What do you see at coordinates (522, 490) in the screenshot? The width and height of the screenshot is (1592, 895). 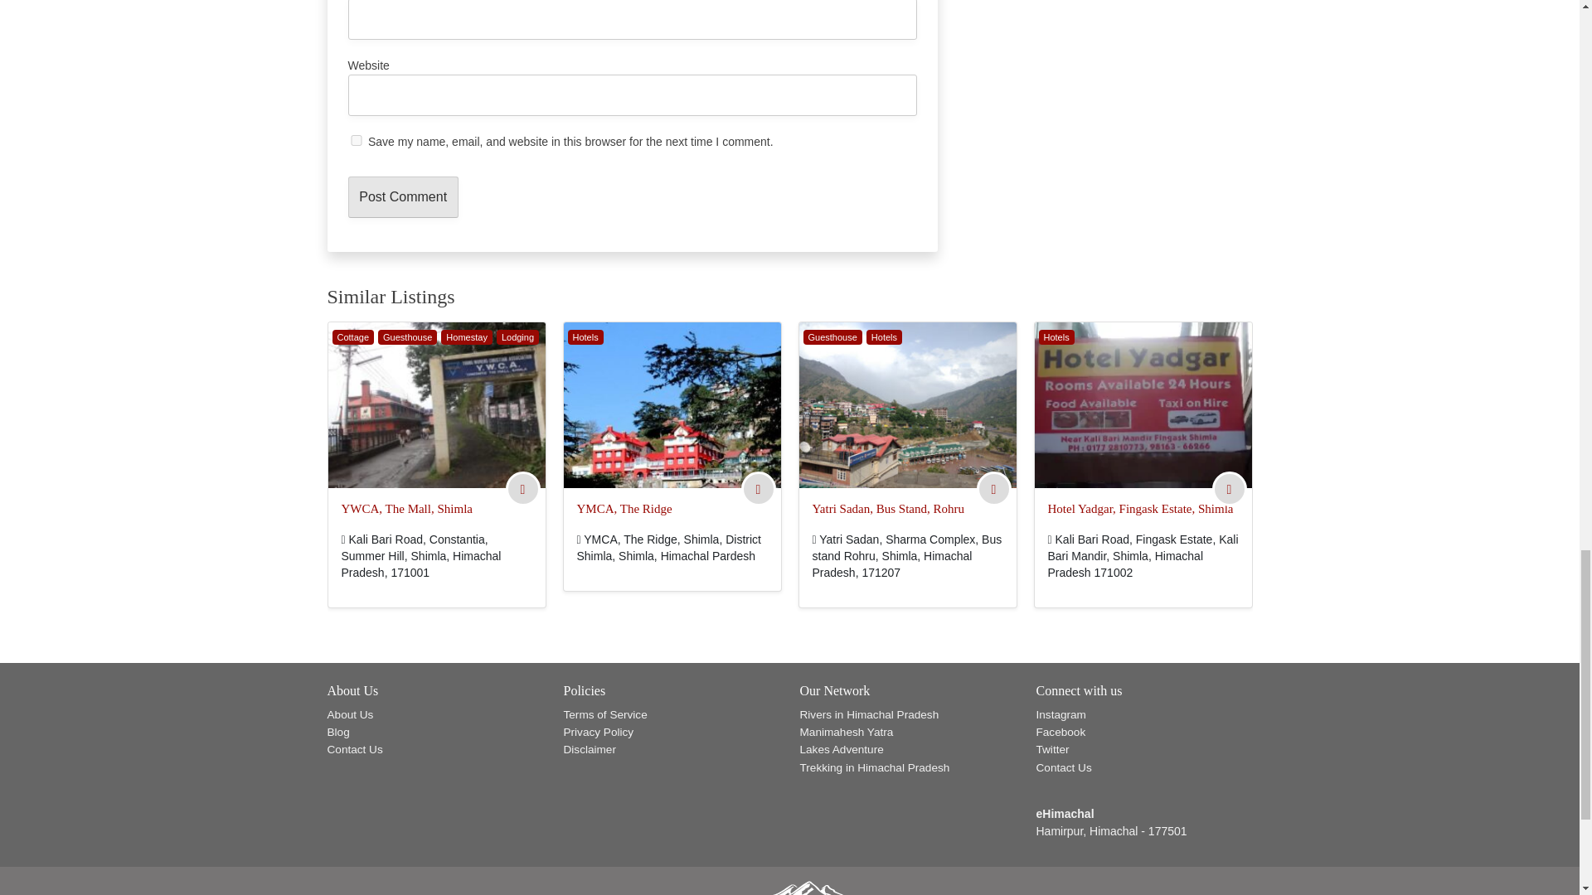 I see `Login` at bounding box center [522, 490].